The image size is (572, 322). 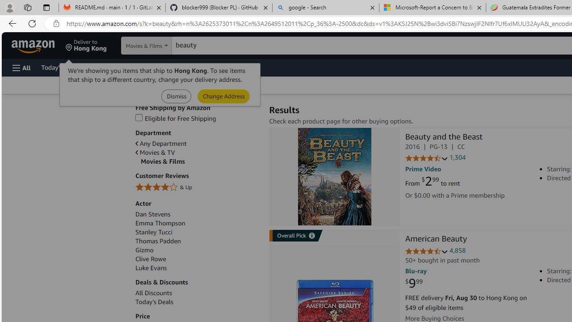 I want to click on From $2.99 to rent, so click(x=433, y=182).